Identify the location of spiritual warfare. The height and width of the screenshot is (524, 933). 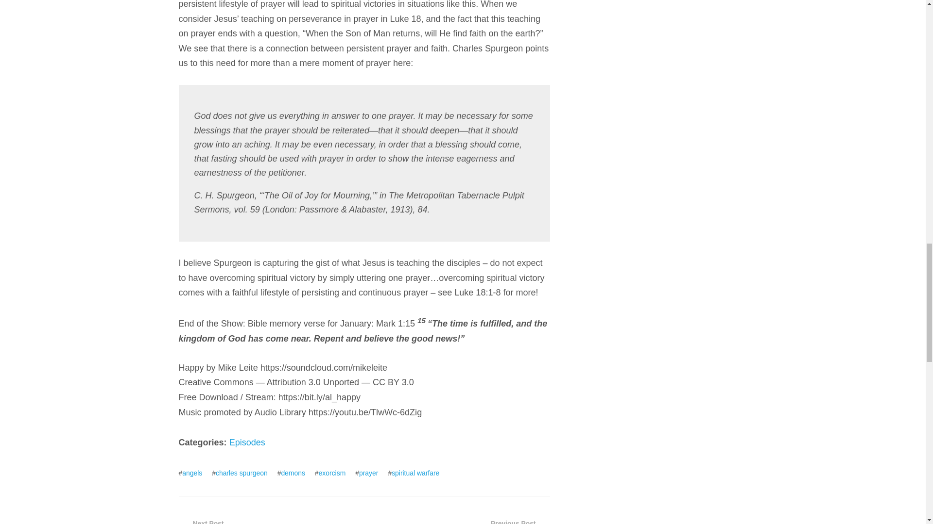
(415, 473).